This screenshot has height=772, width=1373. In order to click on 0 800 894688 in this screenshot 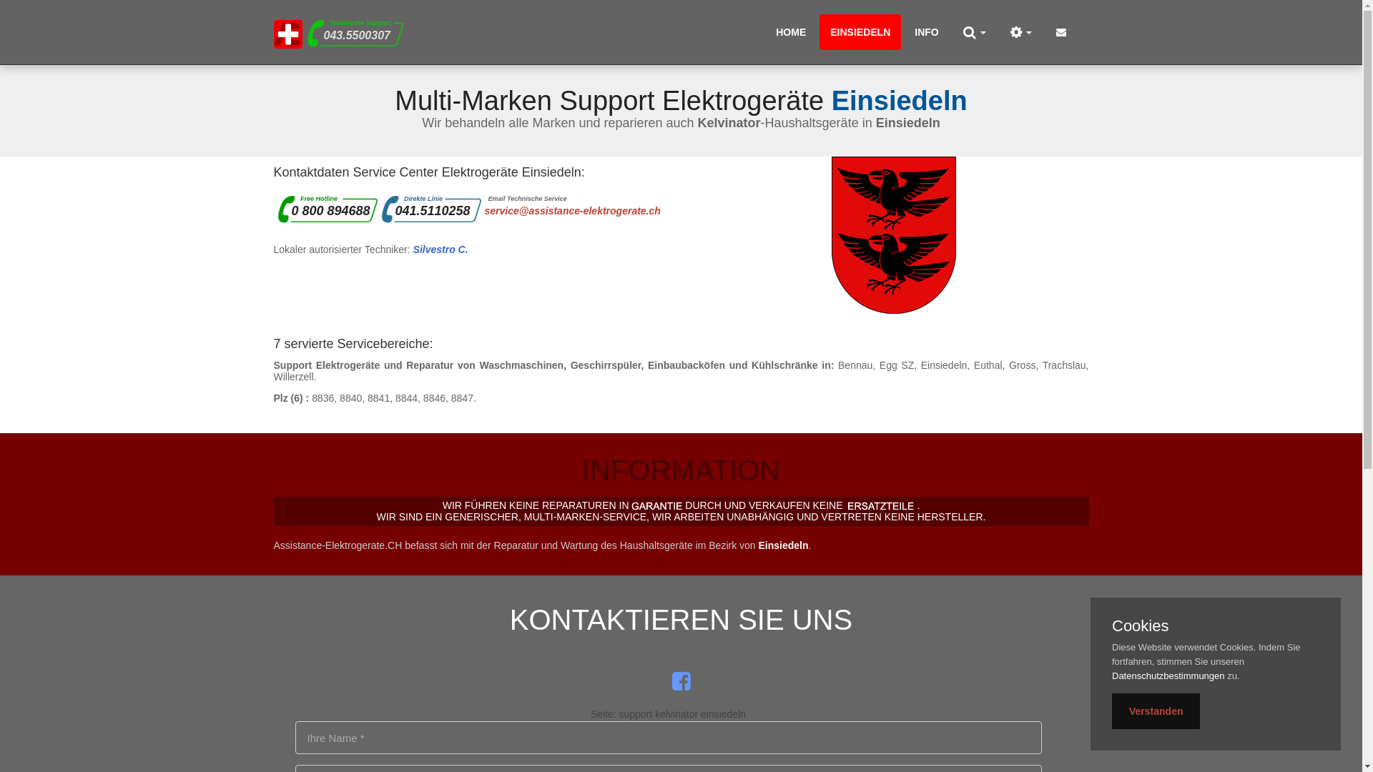, I will do `click(331, 211)`.